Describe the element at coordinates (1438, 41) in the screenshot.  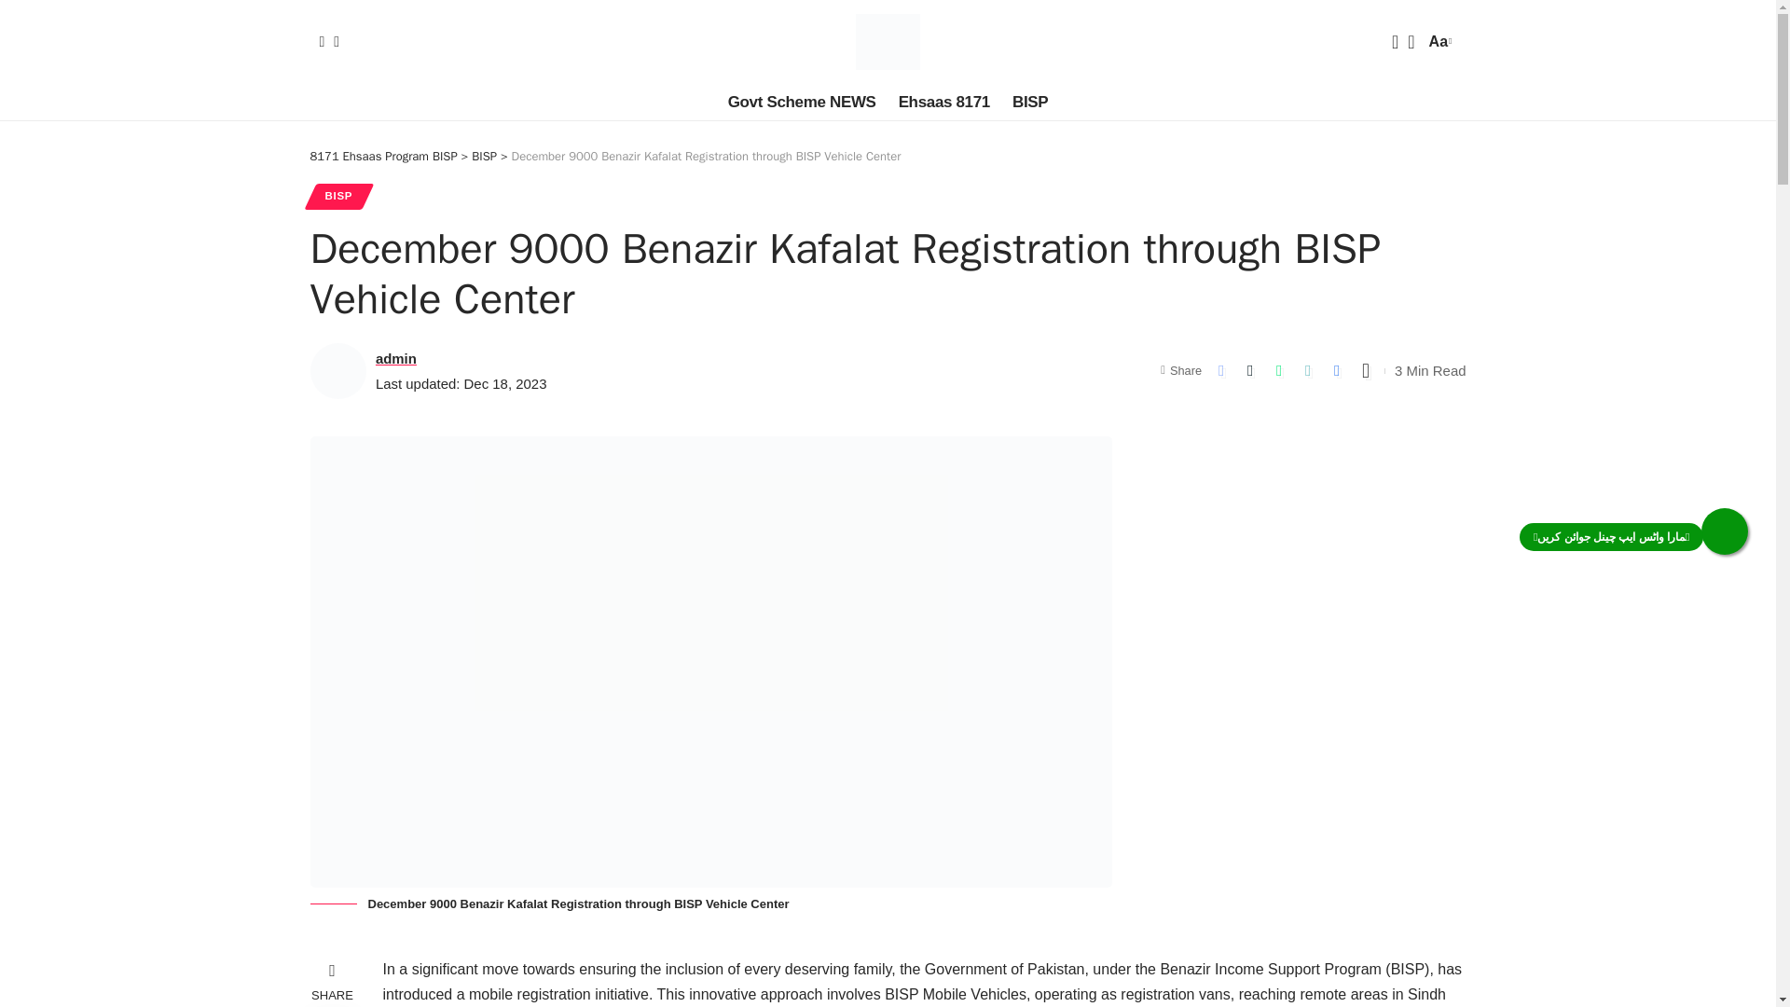
I see `Govt Scheme NEWS` at that location.